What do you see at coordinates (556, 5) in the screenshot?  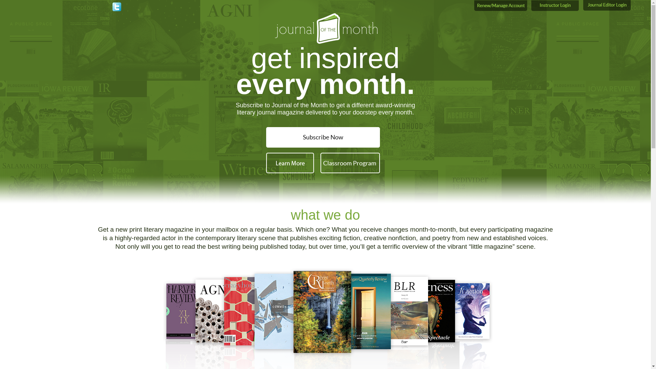 I see `Teacher Login` at bounding box center [556, 5].